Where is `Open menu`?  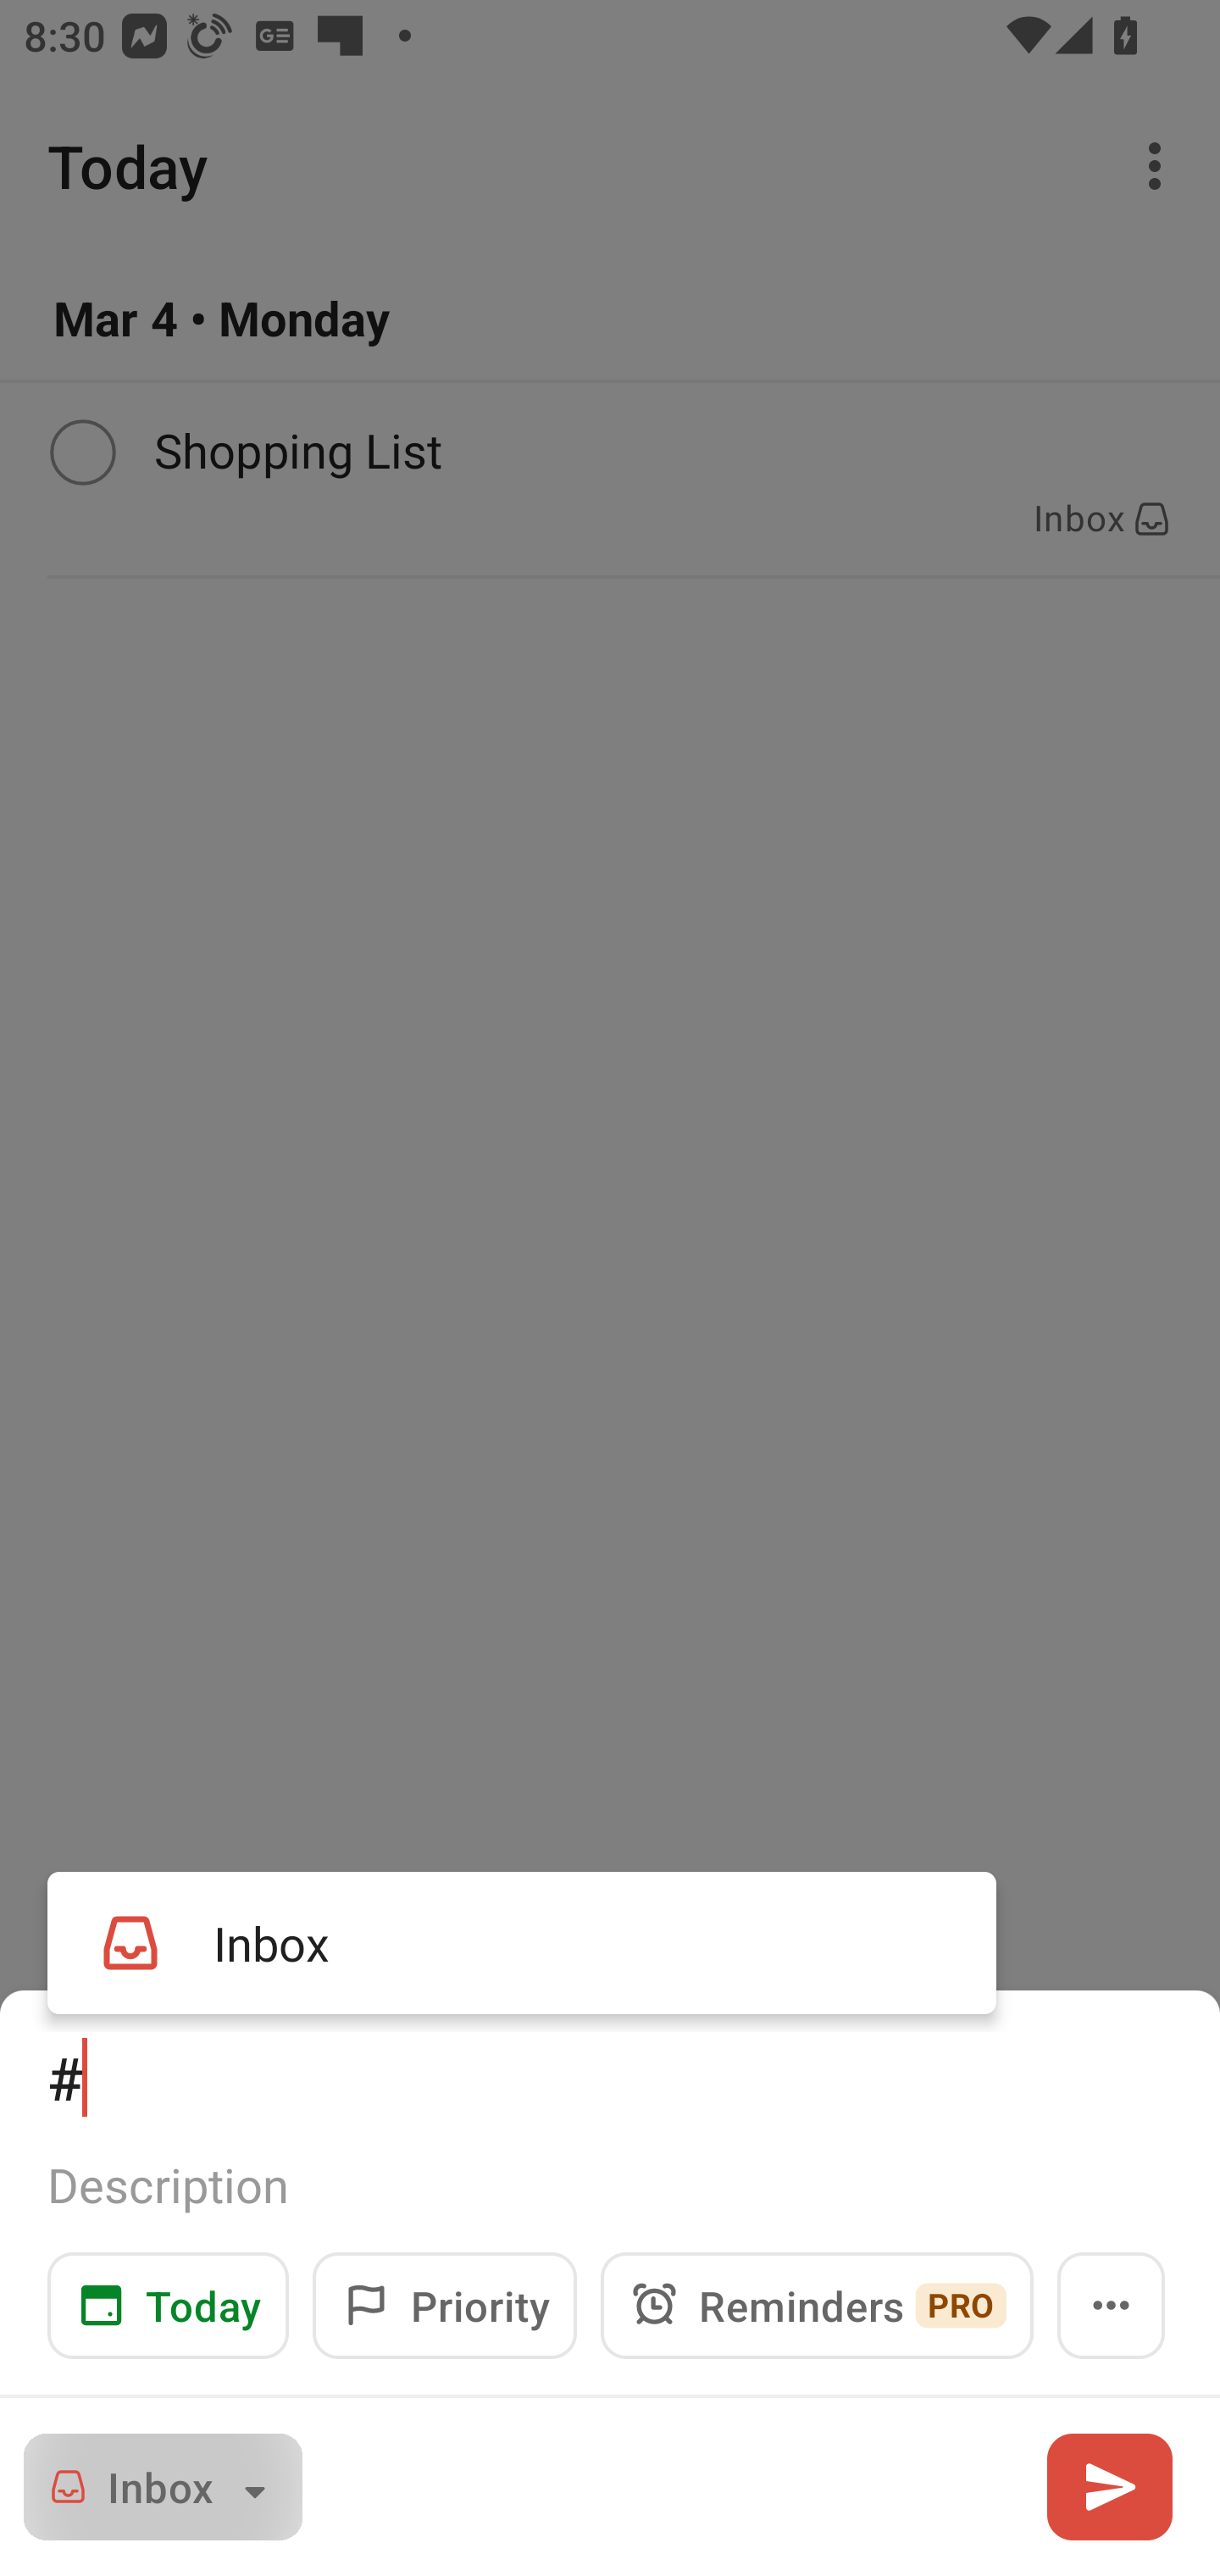 Open menu is located at coordinates (1112, 2305).